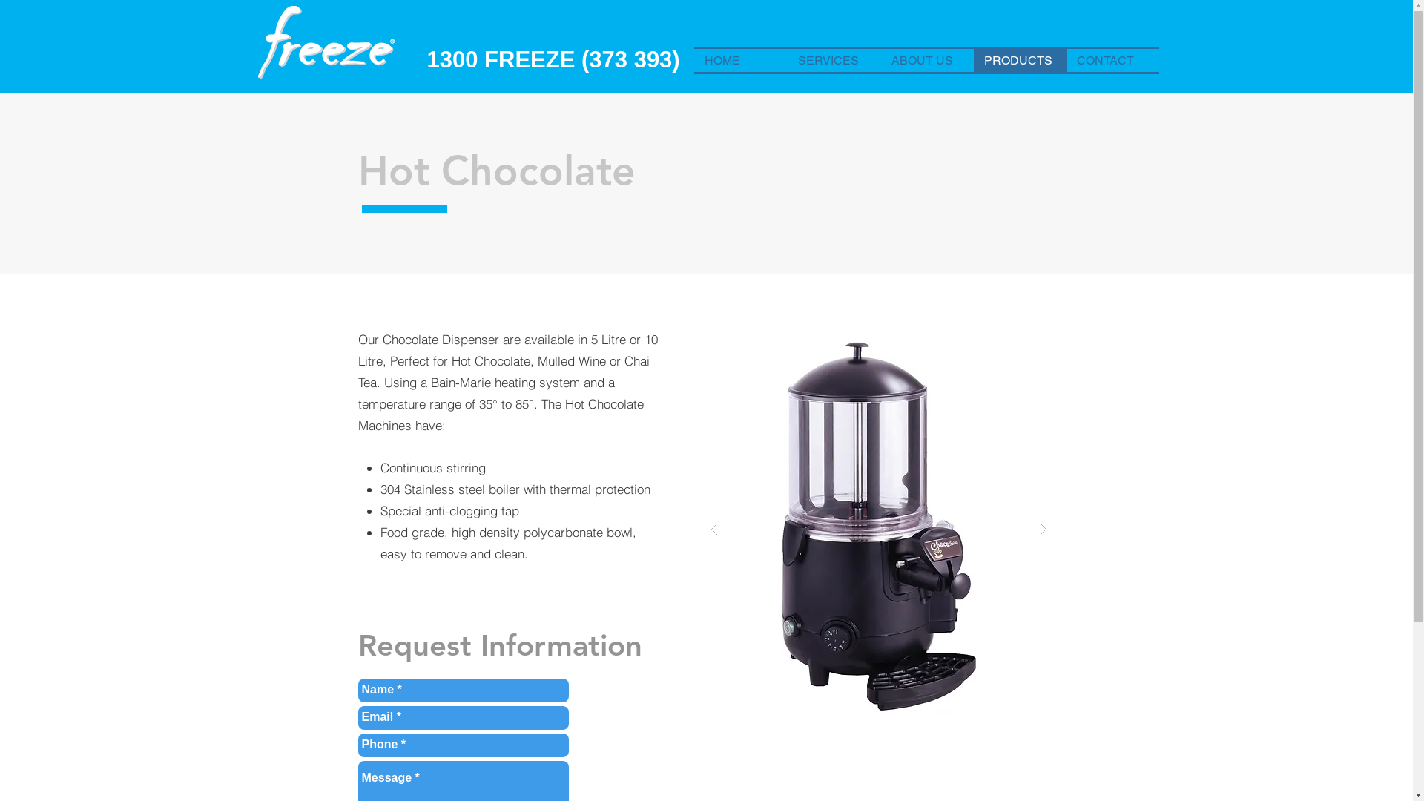 The height and width of the screenshot is (801, 1424). What do you see at coordinates (1112, 61) in the screenshot?
I see `CONTACT` at bounding box center [1112, 61].